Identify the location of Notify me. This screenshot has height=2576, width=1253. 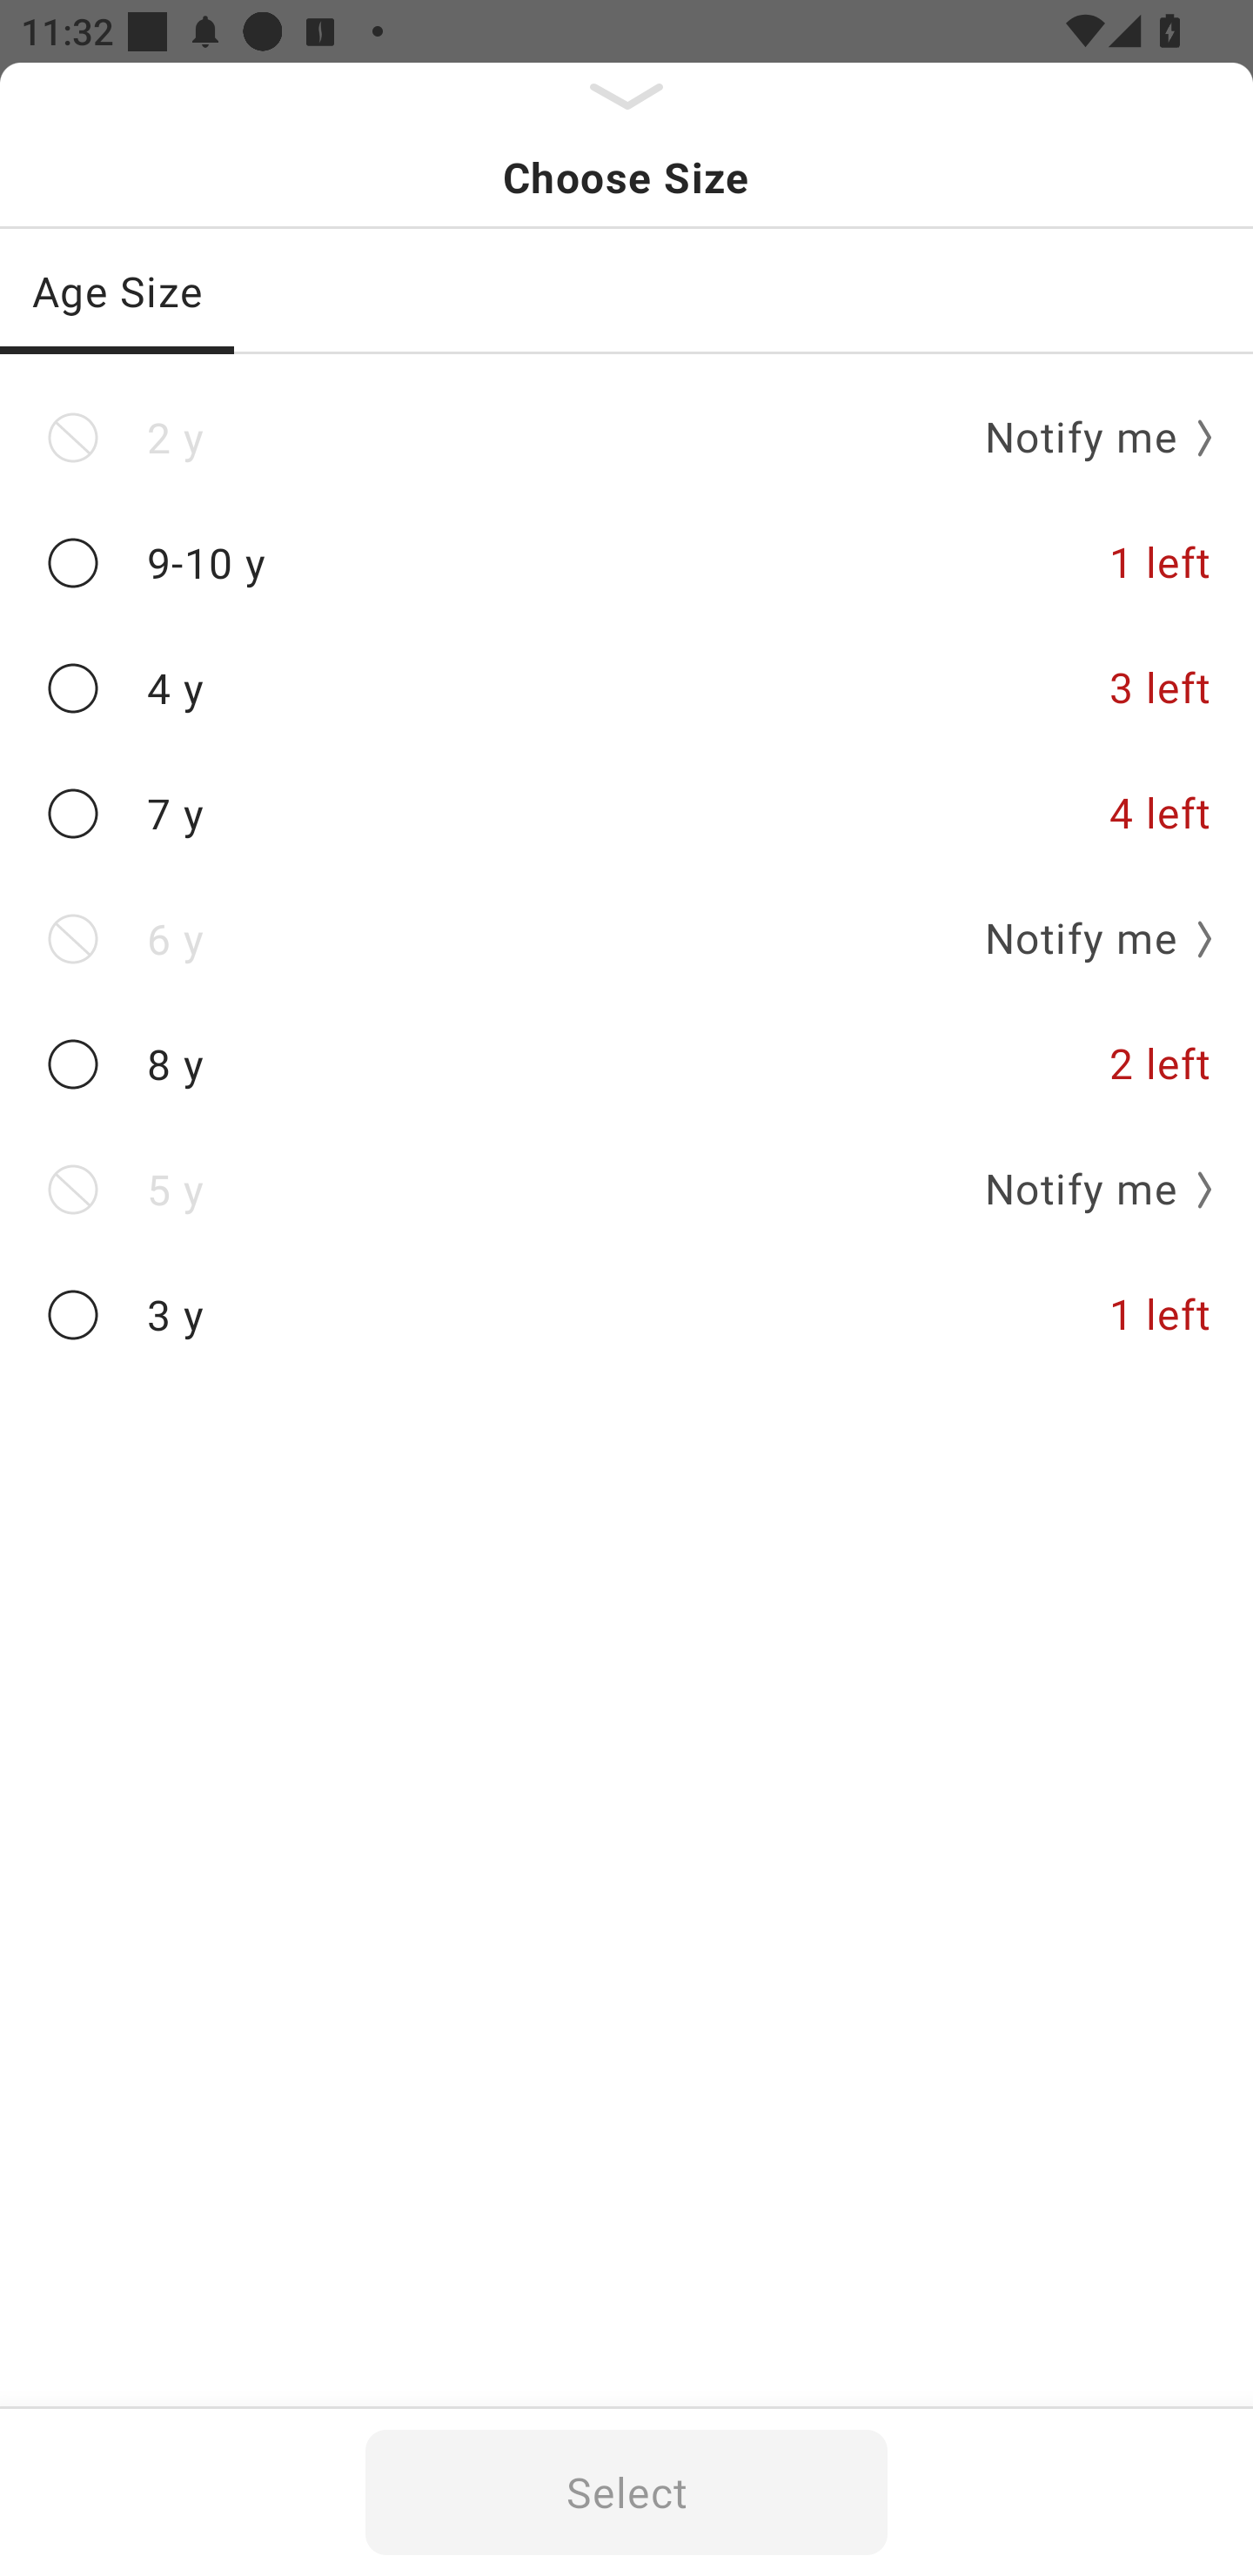
(1088, 1190).